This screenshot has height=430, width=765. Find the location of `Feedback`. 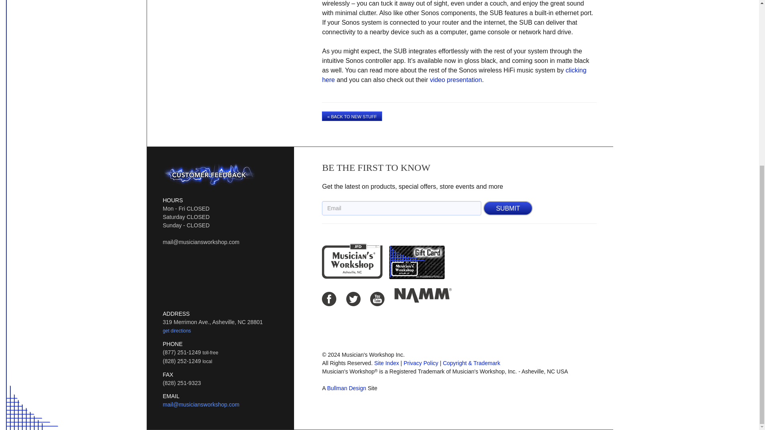

Feedback is located at coordinates (209, 174).